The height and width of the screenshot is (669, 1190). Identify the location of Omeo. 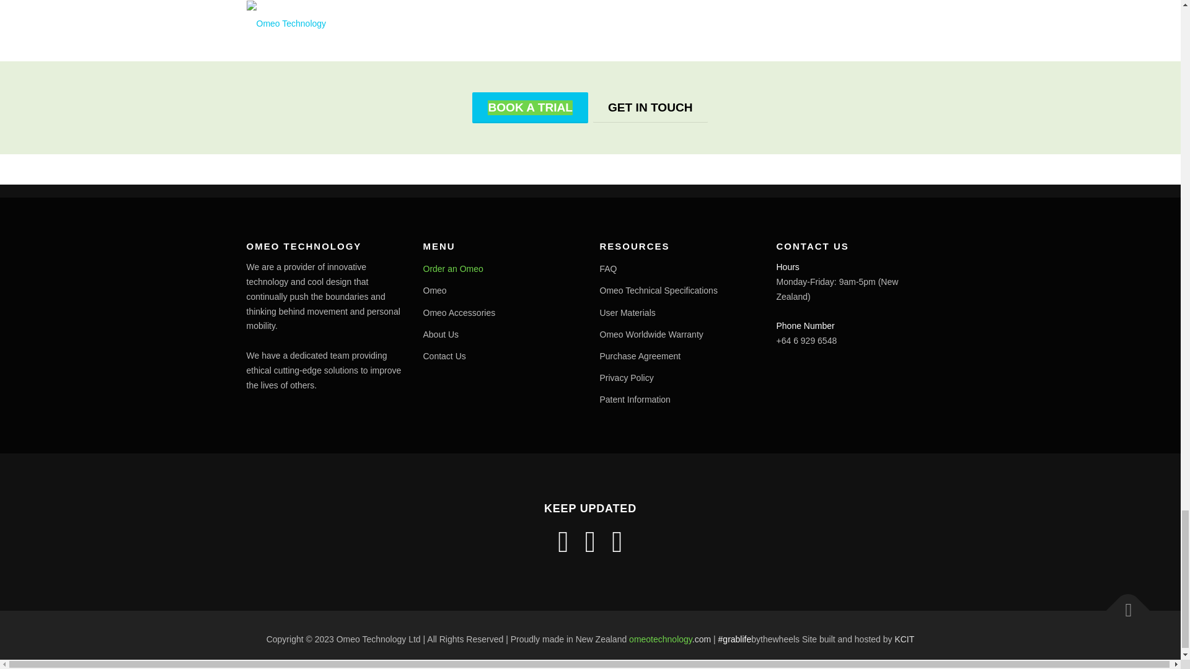
(434, 291).